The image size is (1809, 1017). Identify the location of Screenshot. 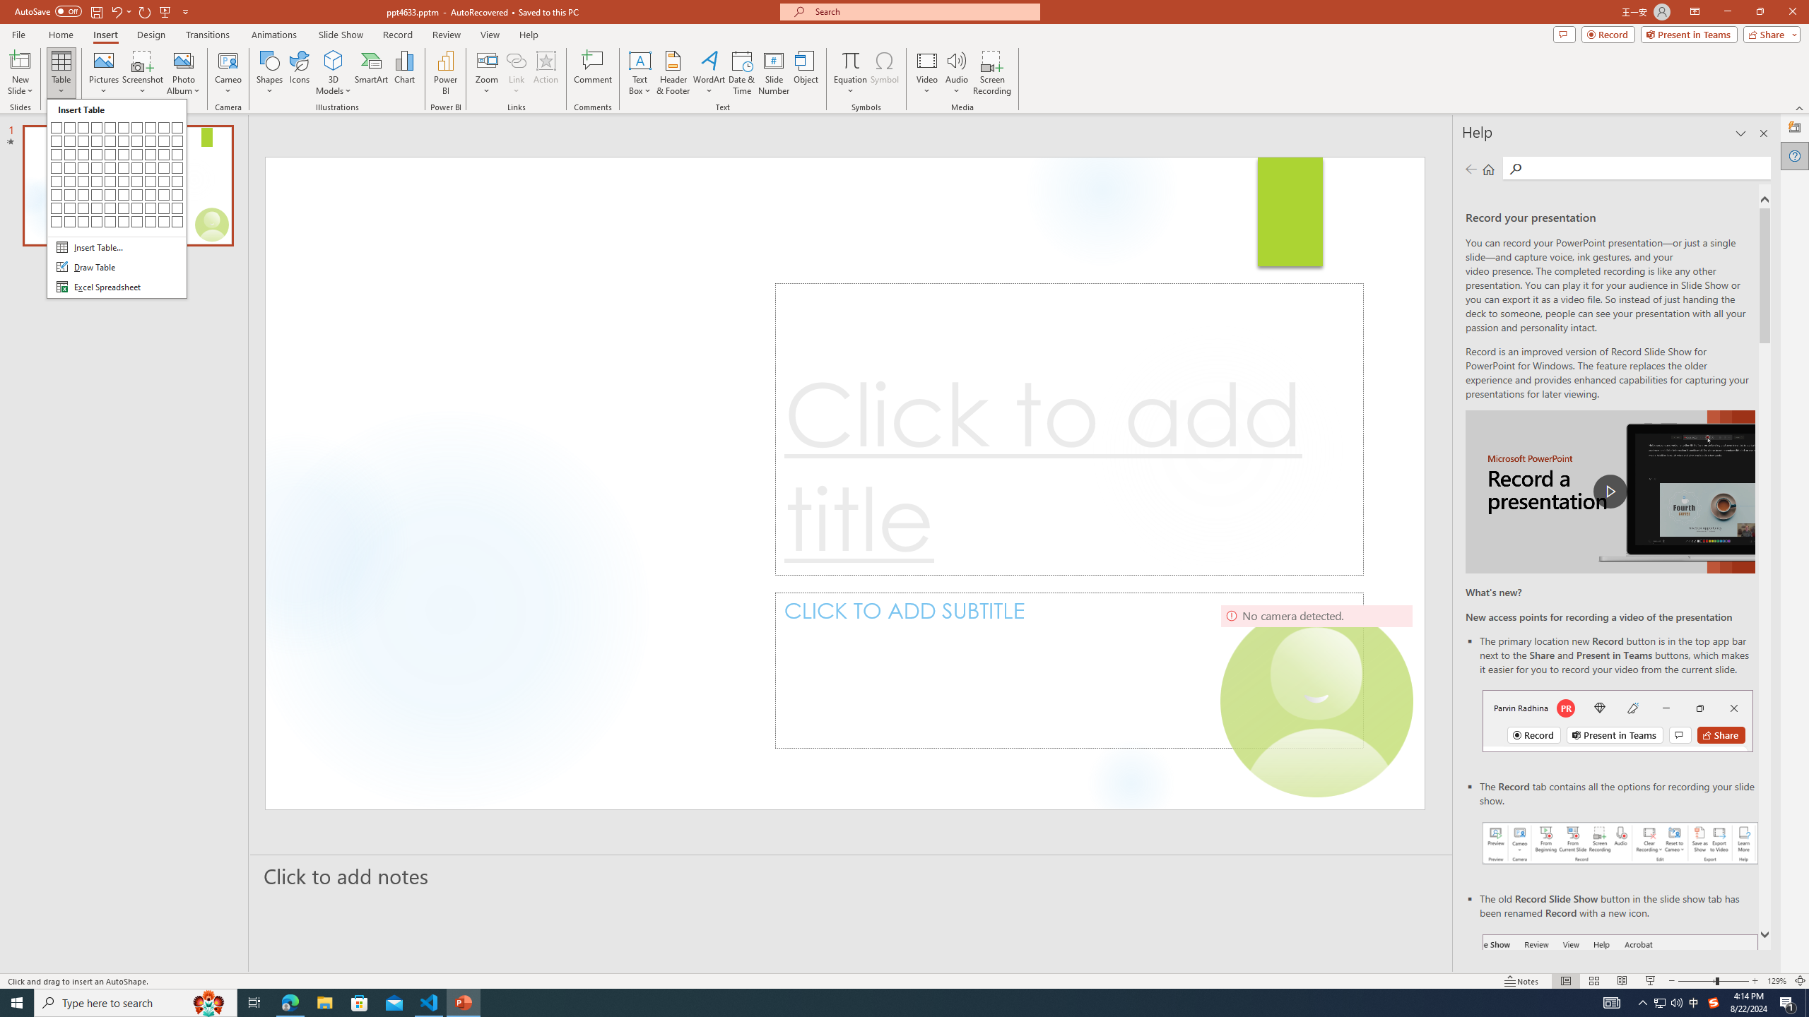
(143, 73).